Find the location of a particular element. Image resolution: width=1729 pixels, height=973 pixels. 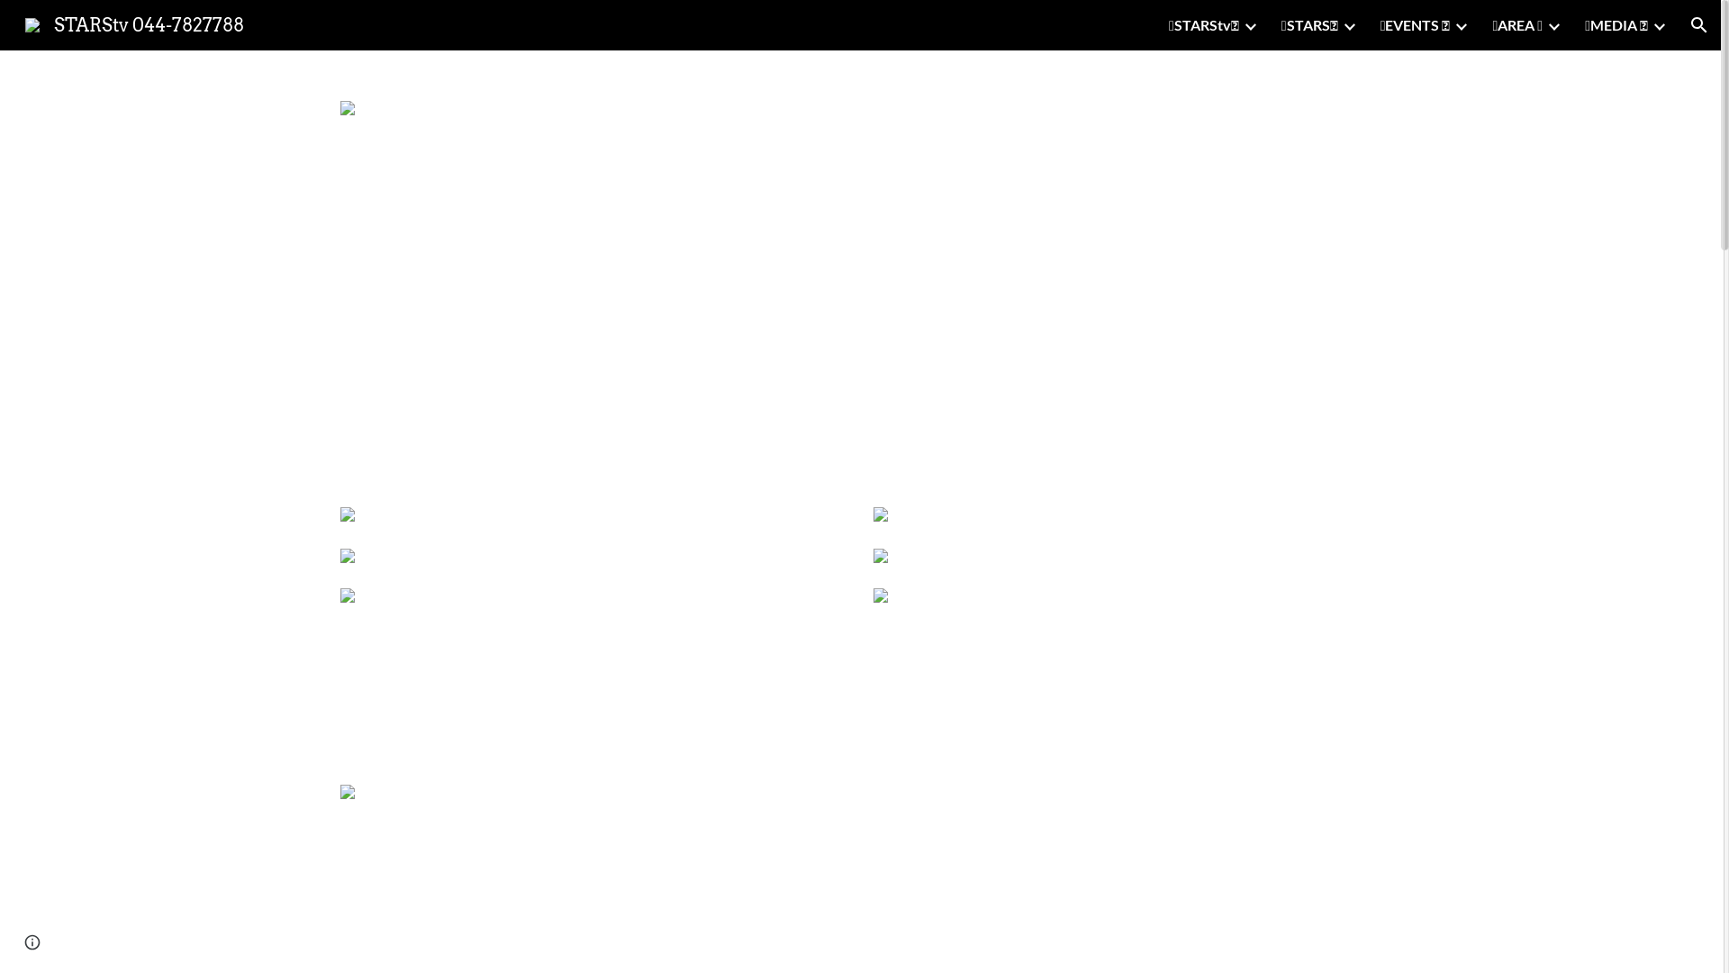

STARStv 044-7827788 is located at coordinates (135, 23).